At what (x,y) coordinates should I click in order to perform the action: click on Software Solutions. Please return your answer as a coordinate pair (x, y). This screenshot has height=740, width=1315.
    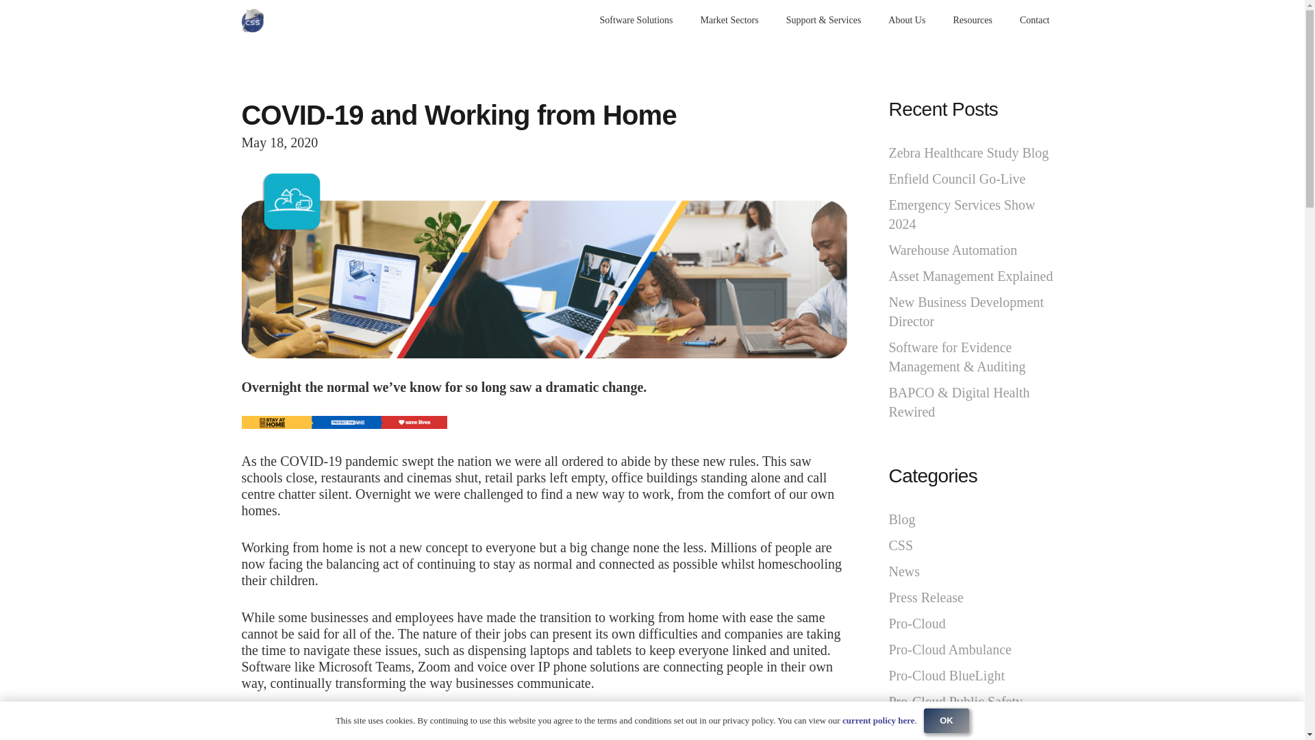
    Looking at the image, I should click on (636, 21).